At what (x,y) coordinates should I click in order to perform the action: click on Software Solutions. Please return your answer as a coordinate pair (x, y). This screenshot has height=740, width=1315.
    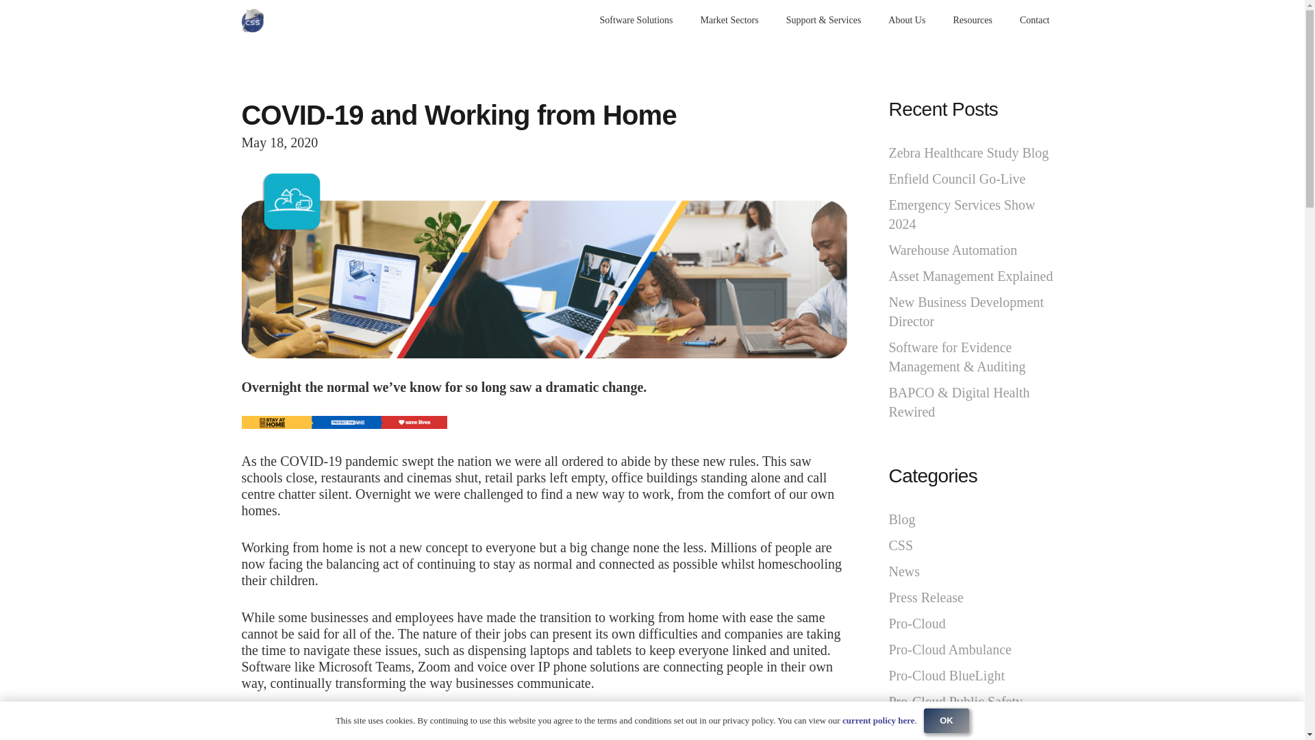
    Looking at the image, I should click on (636, 21).